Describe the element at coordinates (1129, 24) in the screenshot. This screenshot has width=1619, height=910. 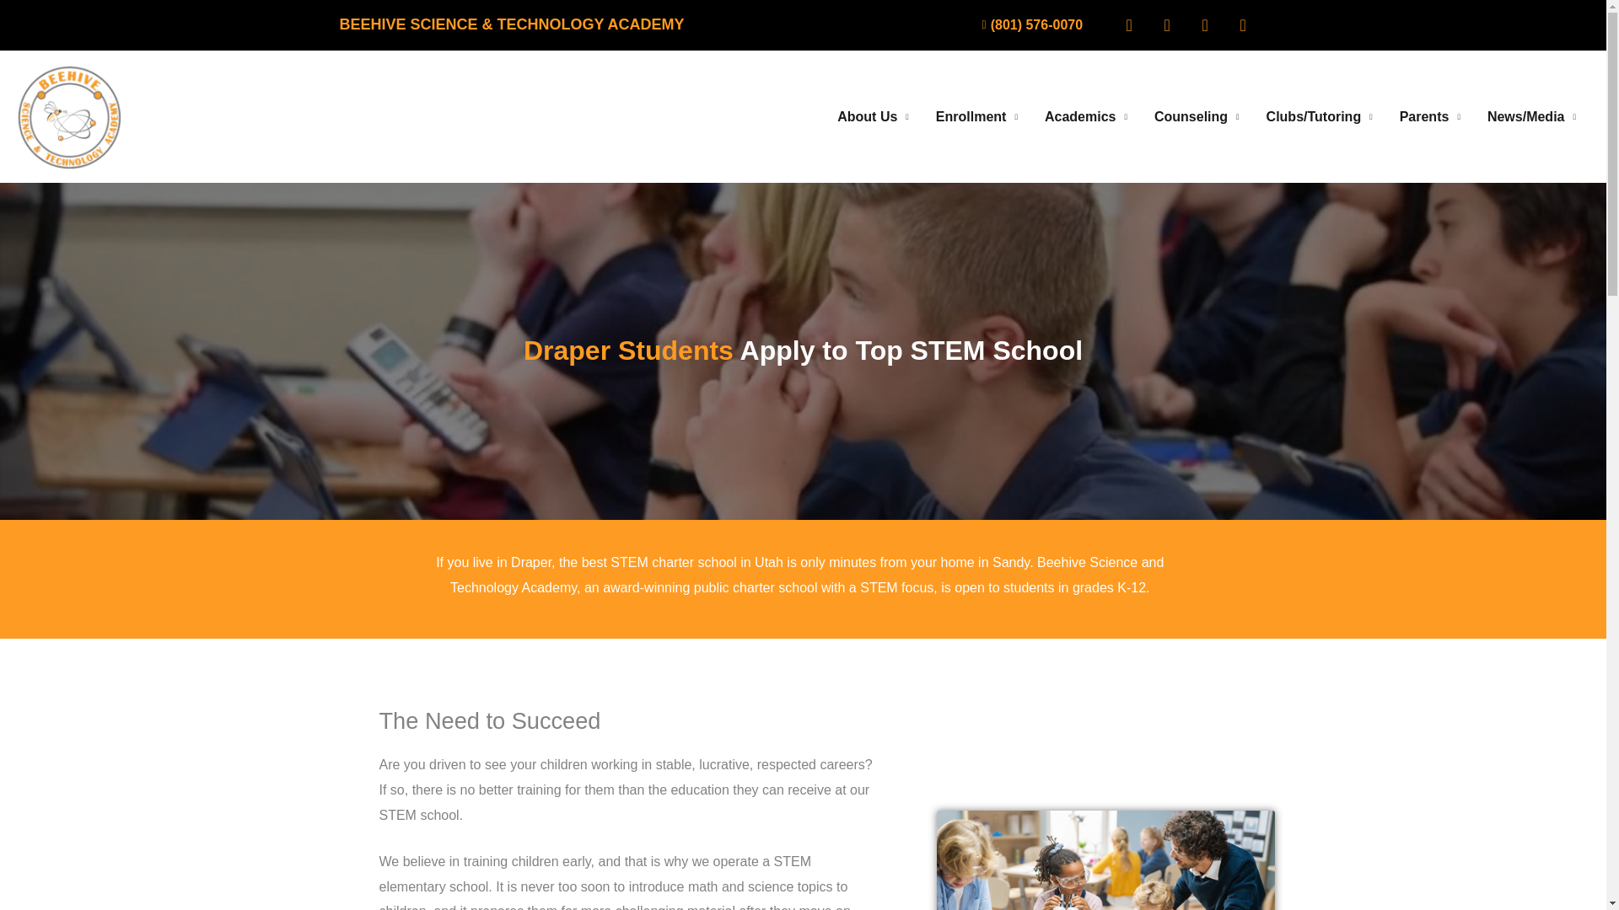
I see `Facebook` at that location.